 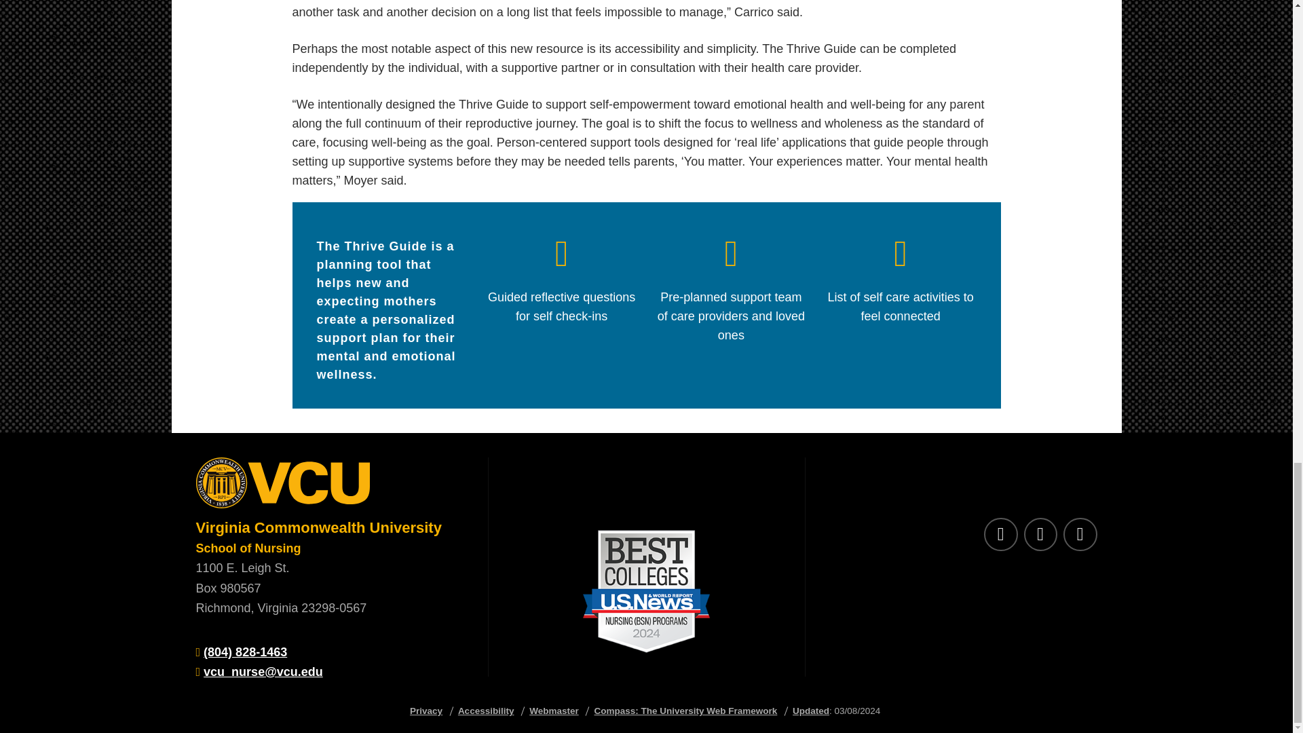 I want to click on Virginia Commonwealth University seal, so click(x=328, y=487).